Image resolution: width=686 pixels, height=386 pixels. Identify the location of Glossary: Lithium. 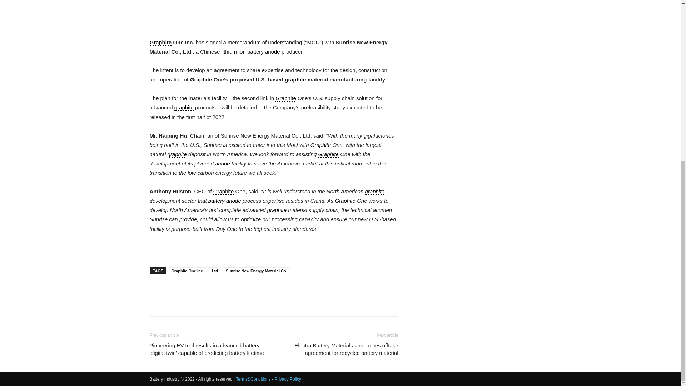
(229, 52).